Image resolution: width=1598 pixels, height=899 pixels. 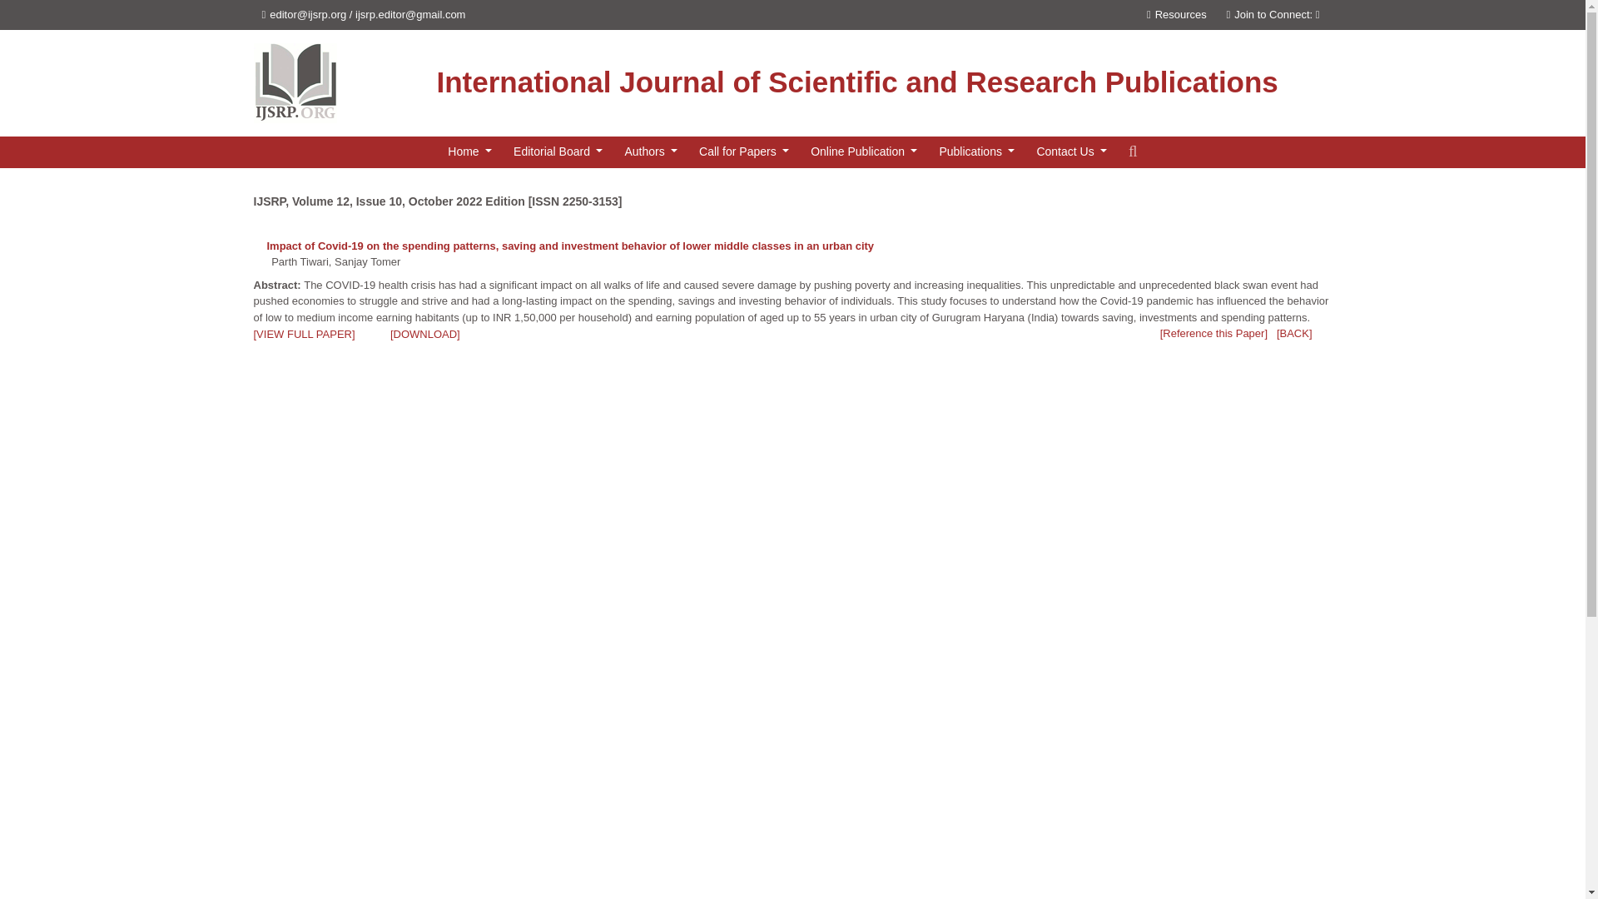 I want to click on Online Publication, so click(x=863, y=151).